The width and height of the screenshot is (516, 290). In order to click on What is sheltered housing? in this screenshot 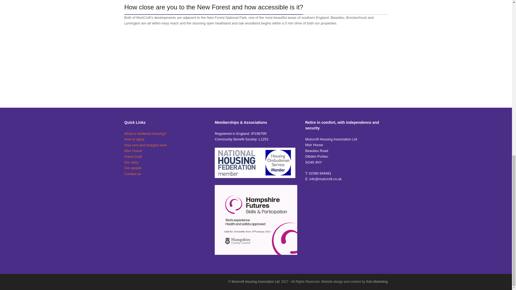, I will do `click(145, 134)`.